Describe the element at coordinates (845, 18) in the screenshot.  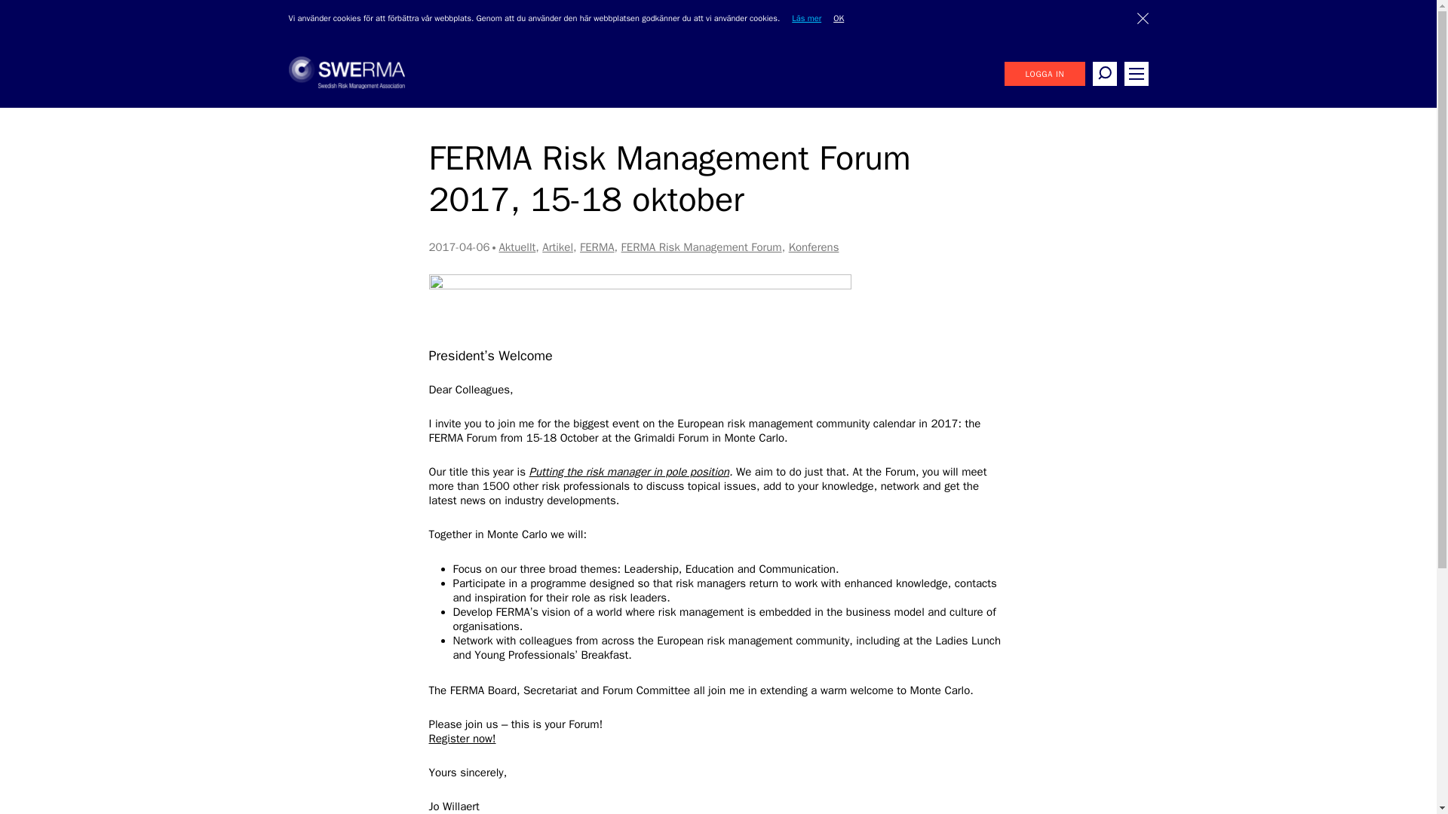
I see `OK` at that location.